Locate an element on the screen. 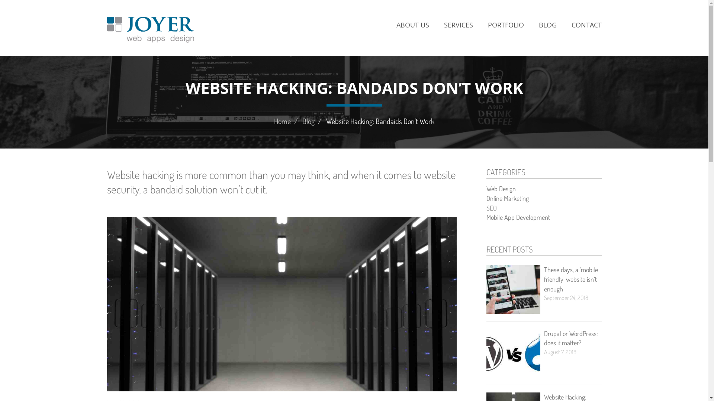 The width and height of the screenshot is (714, 401). Online Marketing is located at coordinates (508, 198).